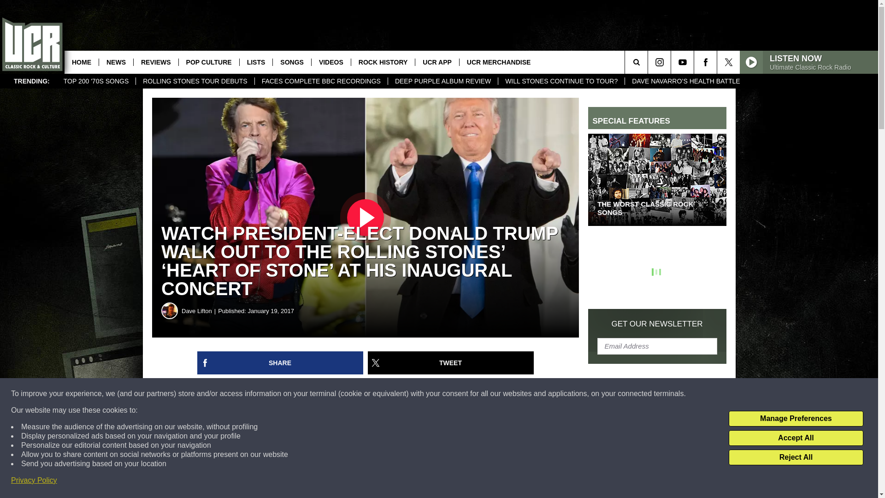  I want to click on Rolling Stones, so click(397, 424).